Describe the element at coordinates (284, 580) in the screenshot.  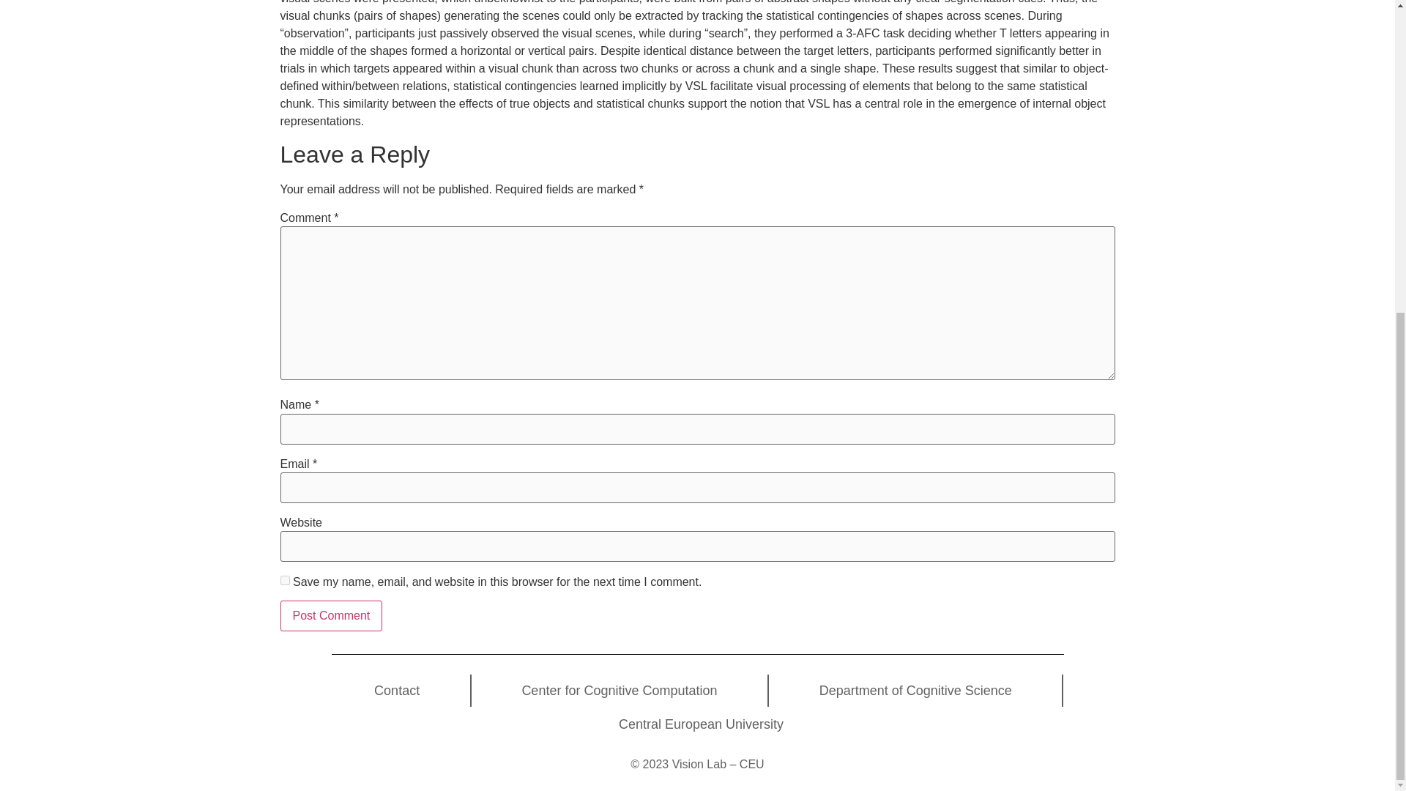
I see `yes` at that location.